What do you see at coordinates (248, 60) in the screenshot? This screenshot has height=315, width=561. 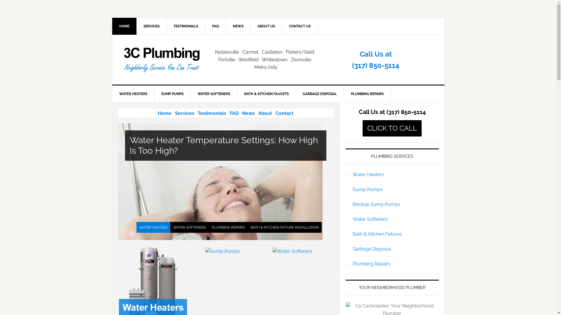 I see `Westfield` at bounding box center [248, 60].